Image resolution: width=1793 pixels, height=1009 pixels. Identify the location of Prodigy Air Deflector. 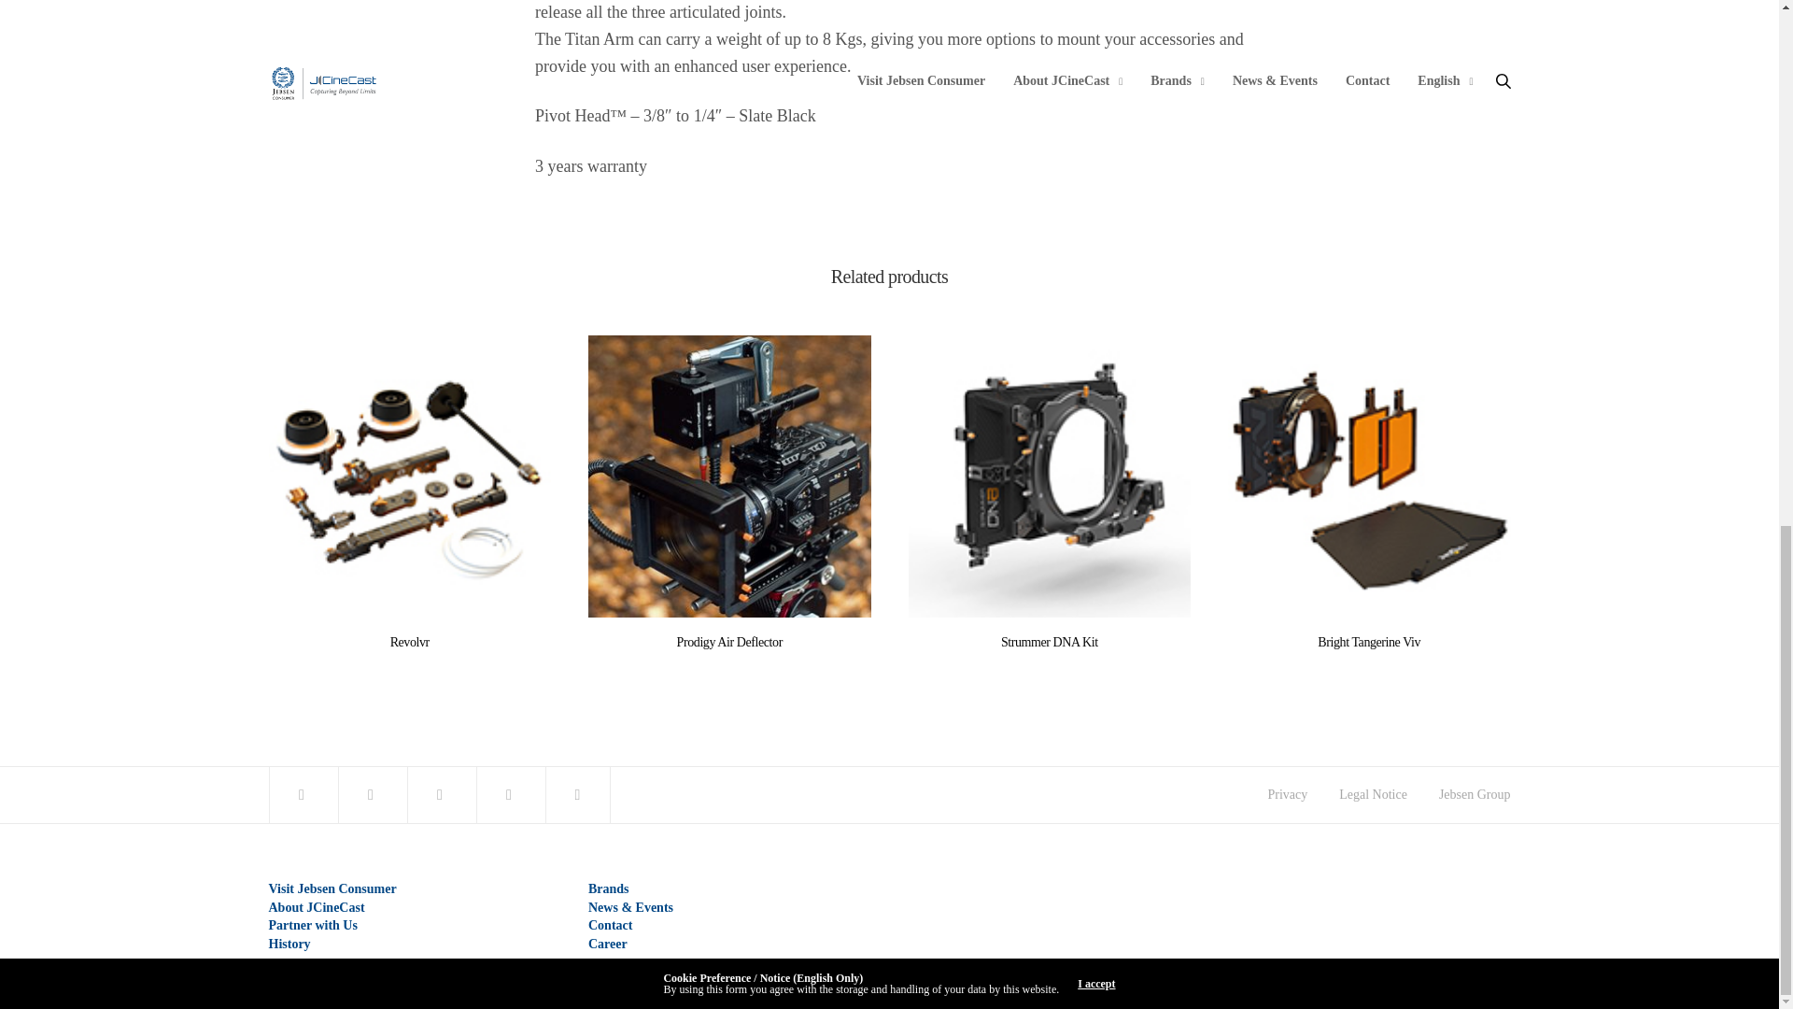
(729, 476).